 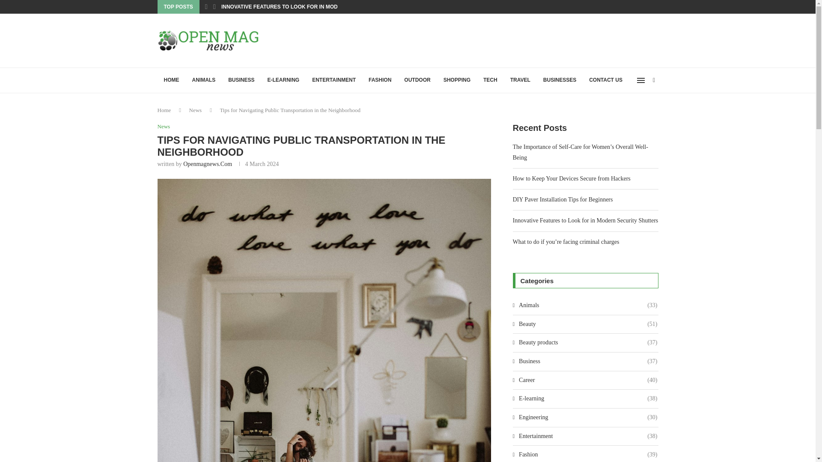 I want to click on INNOVATIVE FEATURES TO LOOK FOR IN MODERN SECURITY..., so click(x=301, y=7).